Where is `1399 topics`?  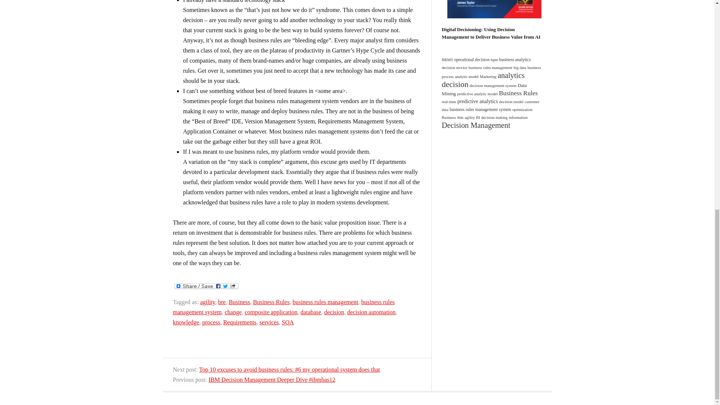 1399 topics is located at coordinates (455, 84).